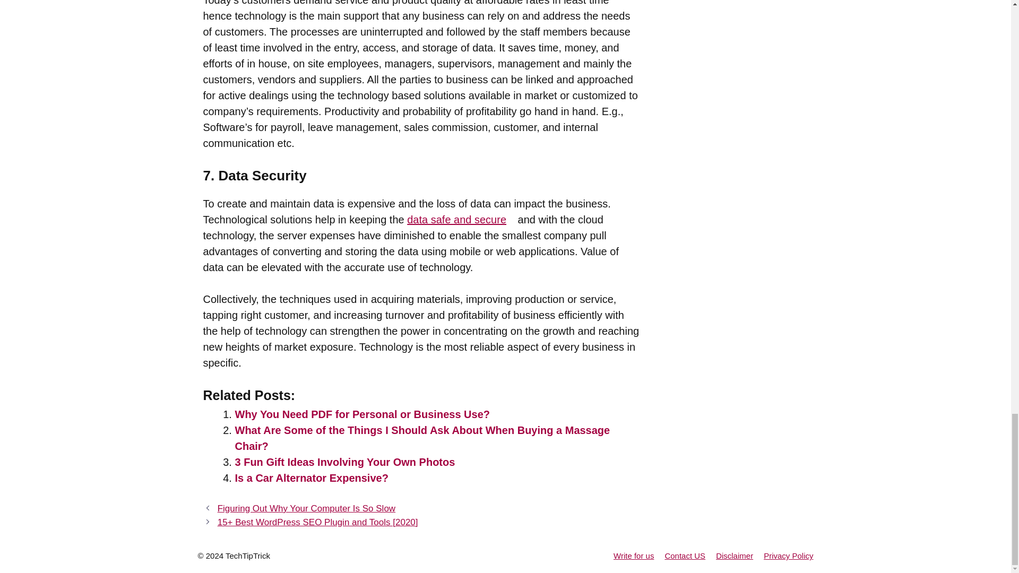 This screenshot has width=1019, height=573. What do you see at coordinates (461, 220) in the screenshot?
I see `data safe and secure` at bounding box center [461, 220].